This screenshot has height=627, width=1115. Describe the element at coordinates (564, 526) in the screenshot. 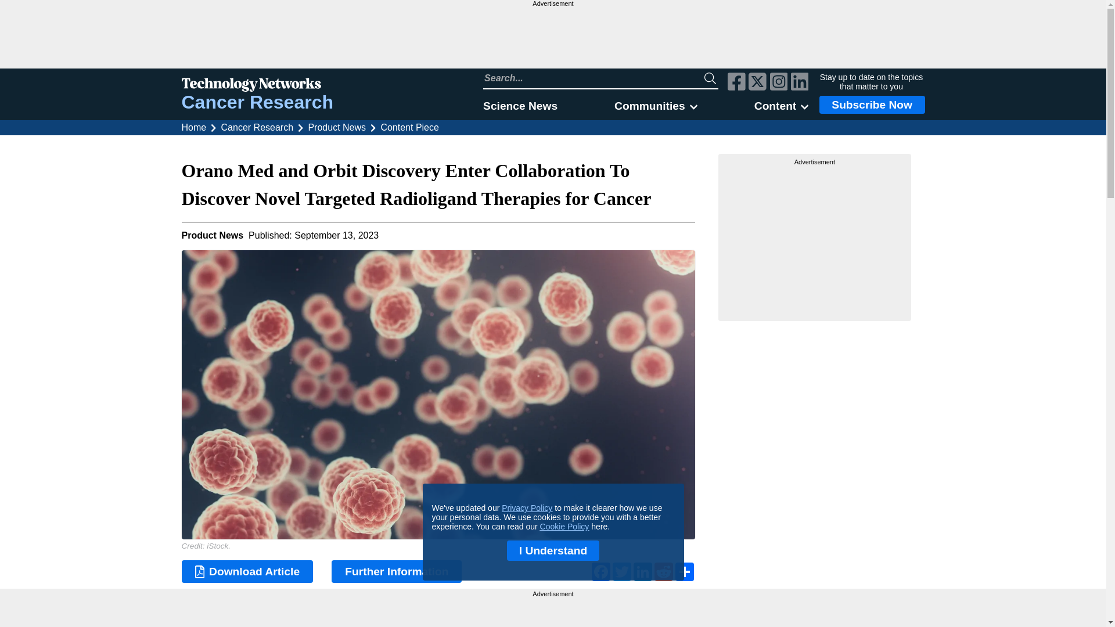

I see `Cookie Policy` at that location.